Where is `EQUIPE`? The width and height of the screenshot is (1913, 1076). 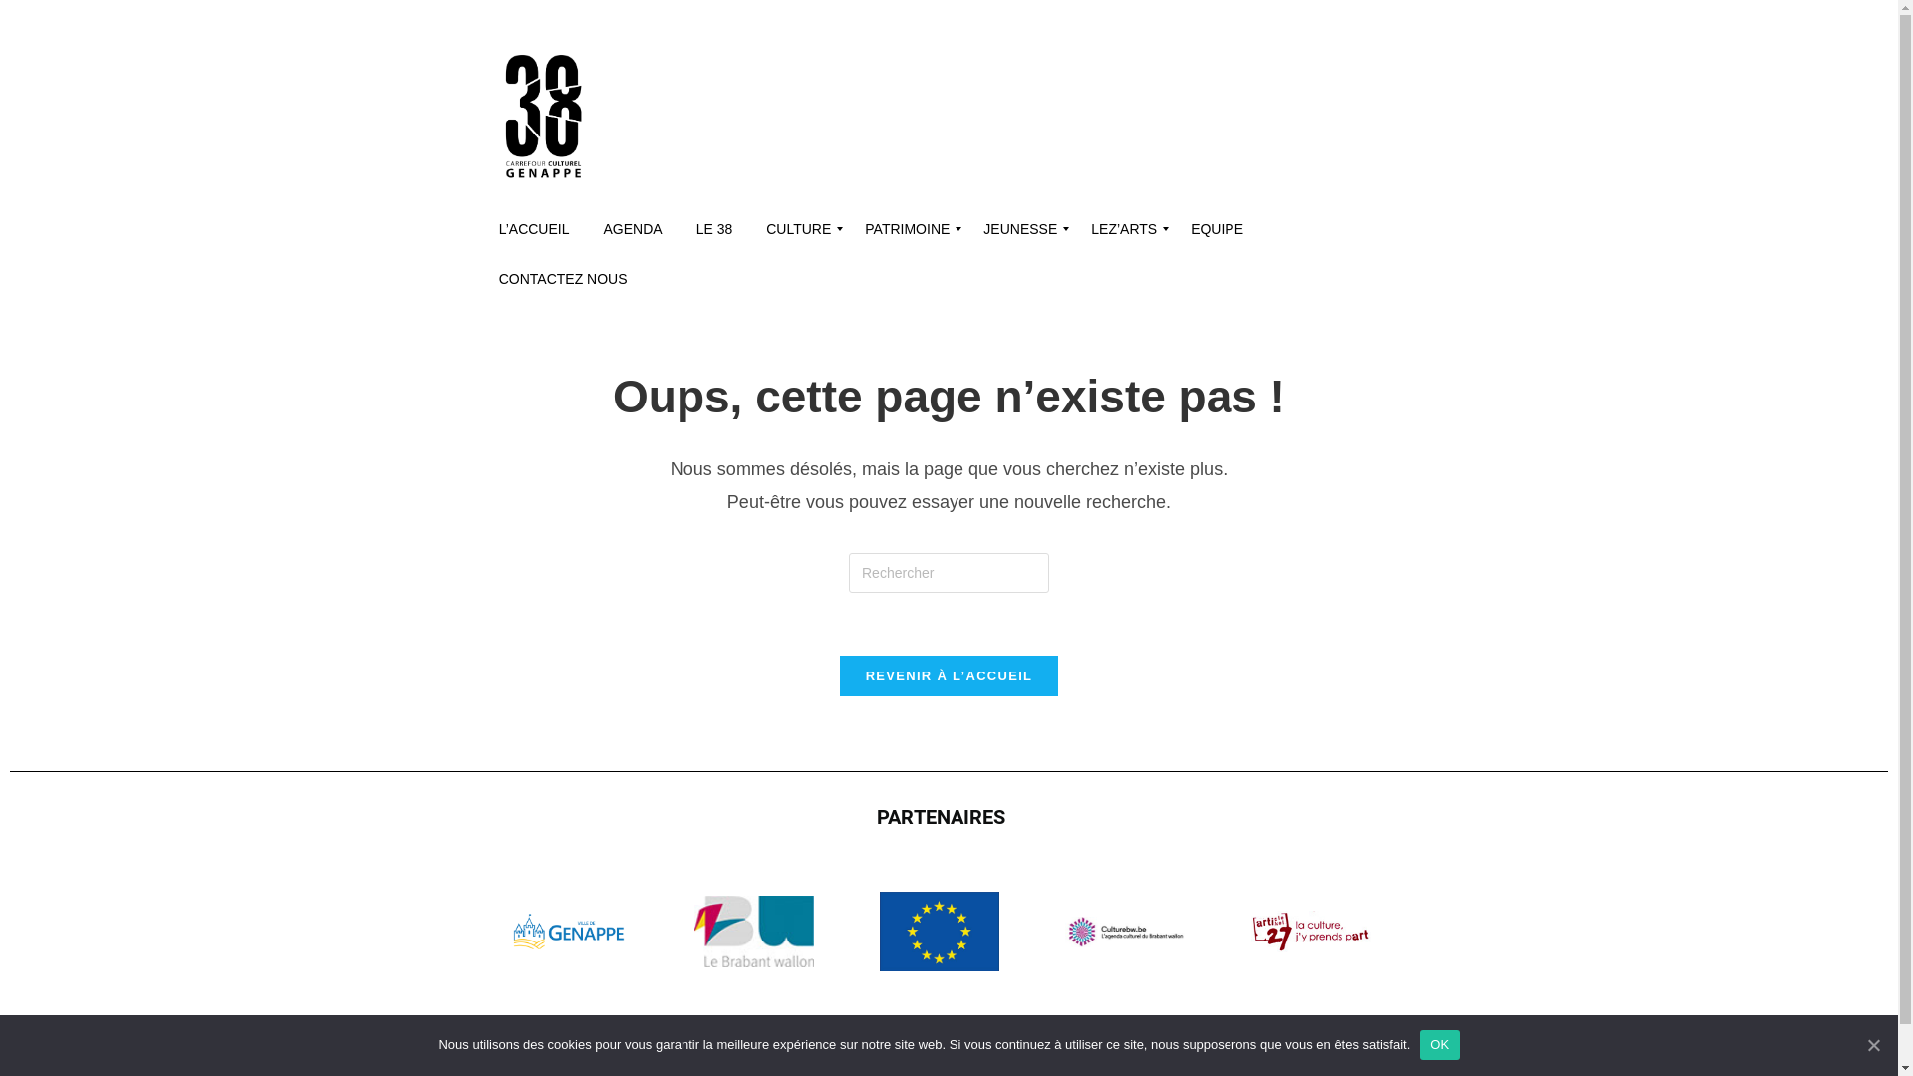 EQUIPE is located at coordinates (1218, 229).